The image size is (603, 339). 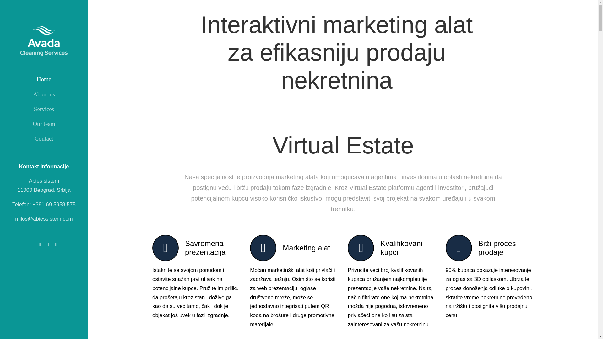 What do you see at coordinates (44, 79) in the screenshot?
I see `Home` at bounding box center [44, 79].